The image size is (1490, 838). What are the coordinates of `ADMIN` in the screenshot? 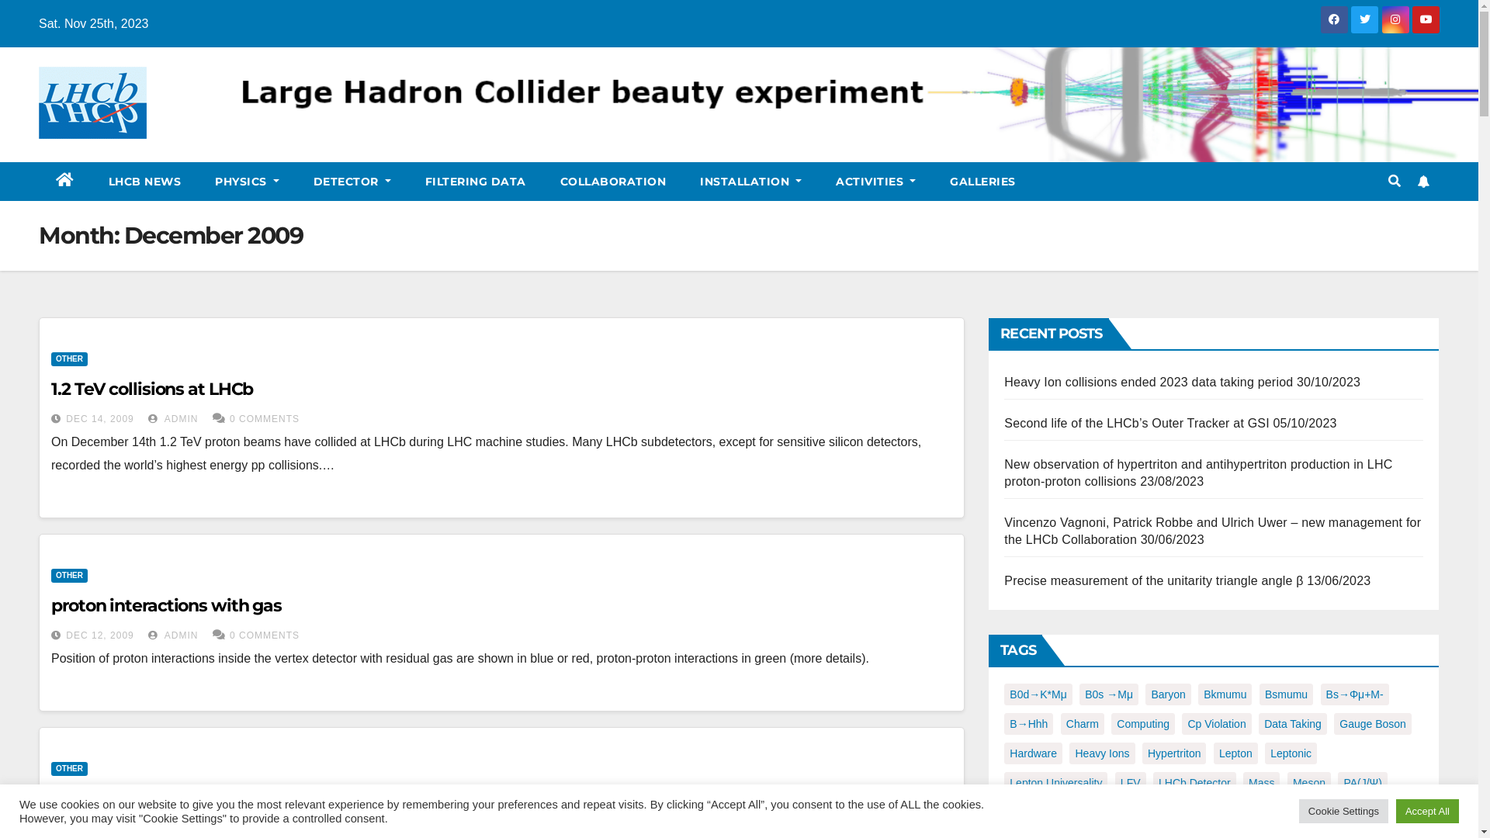 It's located at (173, 419).